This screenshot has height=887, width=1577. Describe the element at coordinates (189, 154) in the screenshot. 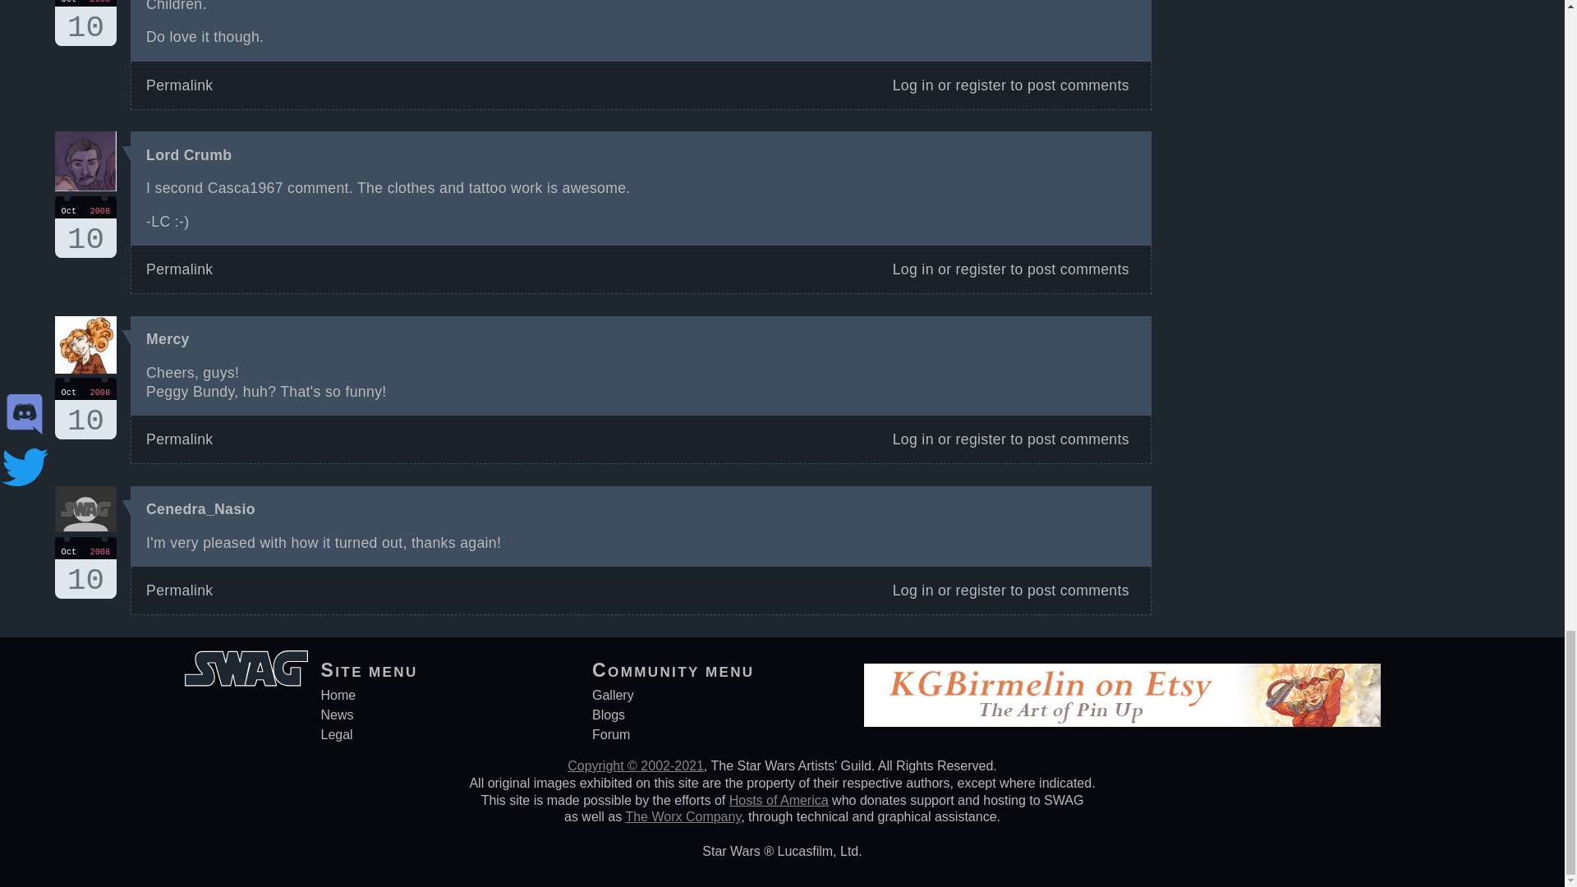

I see `register` at that location.